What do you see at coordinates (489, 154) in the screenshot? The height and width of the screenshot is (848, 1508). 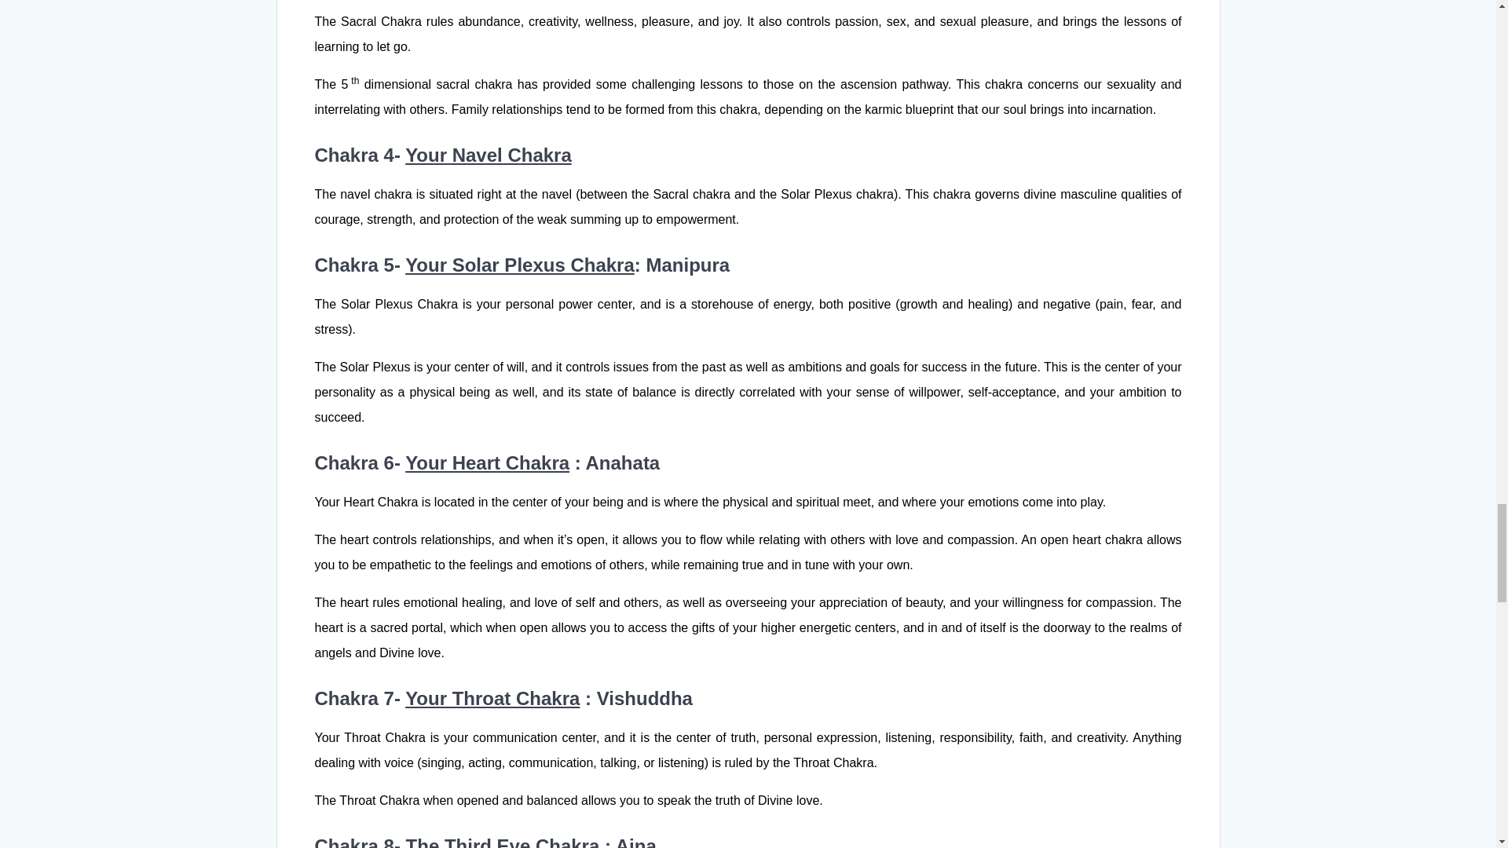 I see `Your Navel Chakra` at bounding box center [489, 154].